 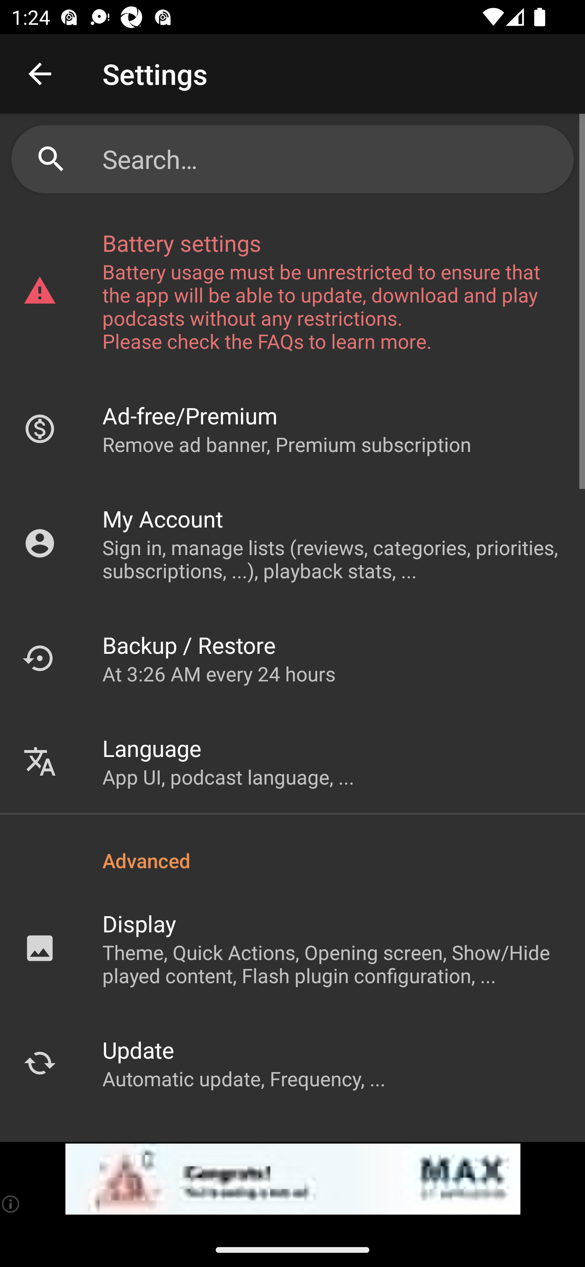 What do you see at coordinates (11, 1204) in the screenshot?
I see `(i)` at bounding box center [11, 1204].